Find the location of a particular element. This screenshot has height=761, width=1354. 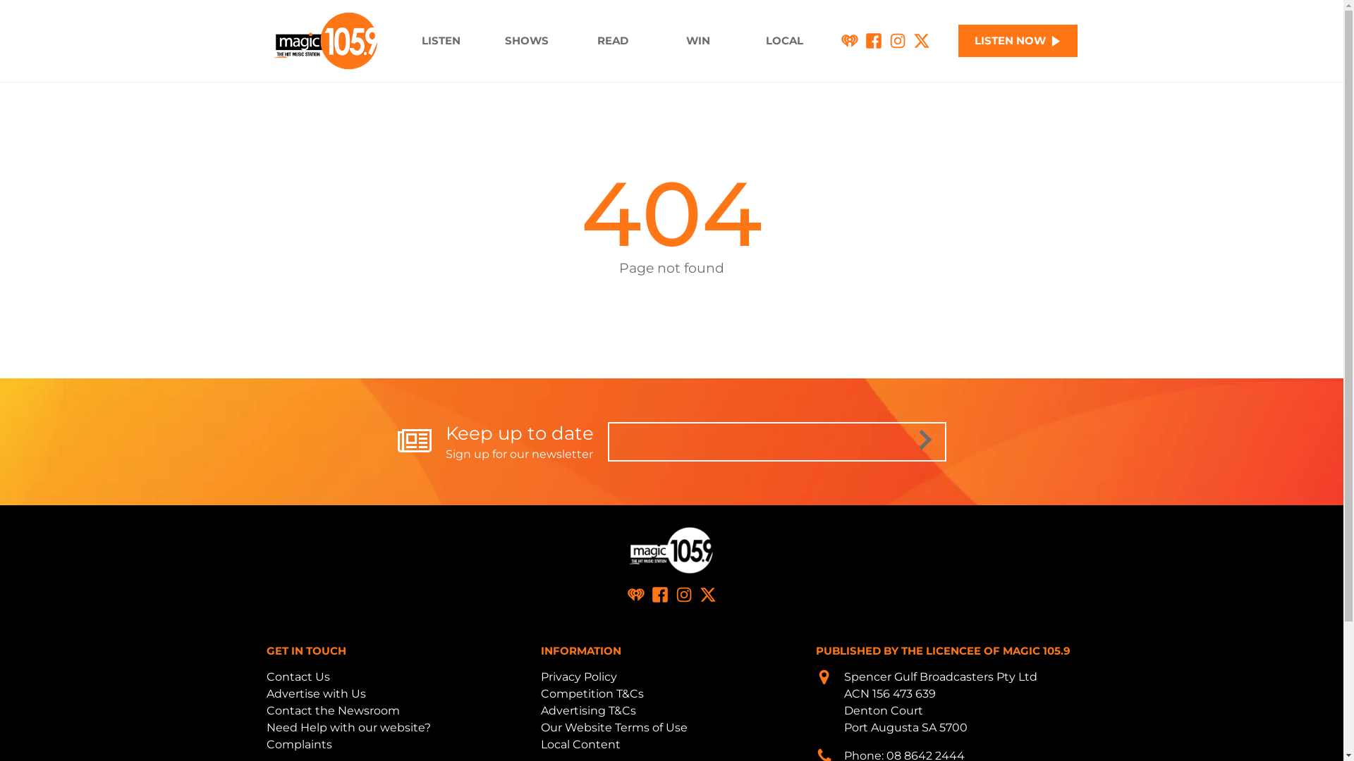

Advertising T&Cs is located at coordinates (588, 710).